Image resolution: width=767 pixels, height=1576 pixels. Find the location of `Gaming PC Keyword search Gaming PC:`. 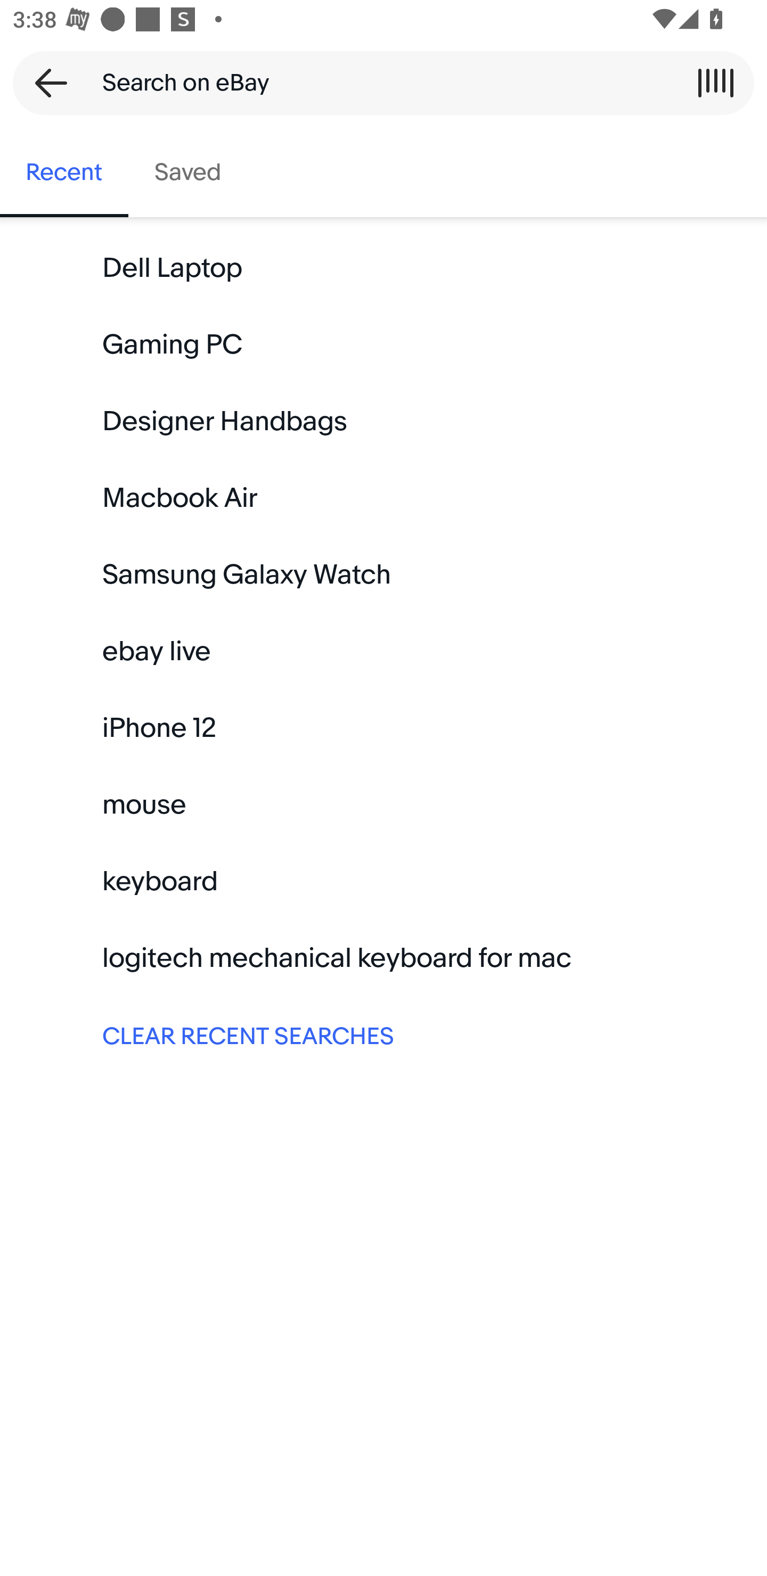

Gaming PC Keyword search Gaming PC: is located at coordinates (383, 345).